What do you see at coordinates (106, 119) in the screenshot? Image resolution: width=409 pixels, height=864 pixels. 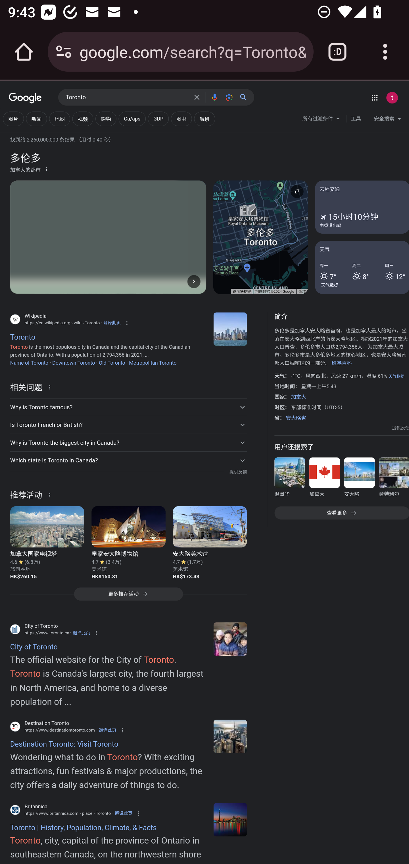 I see `购物` at bounding box center [106, 119].